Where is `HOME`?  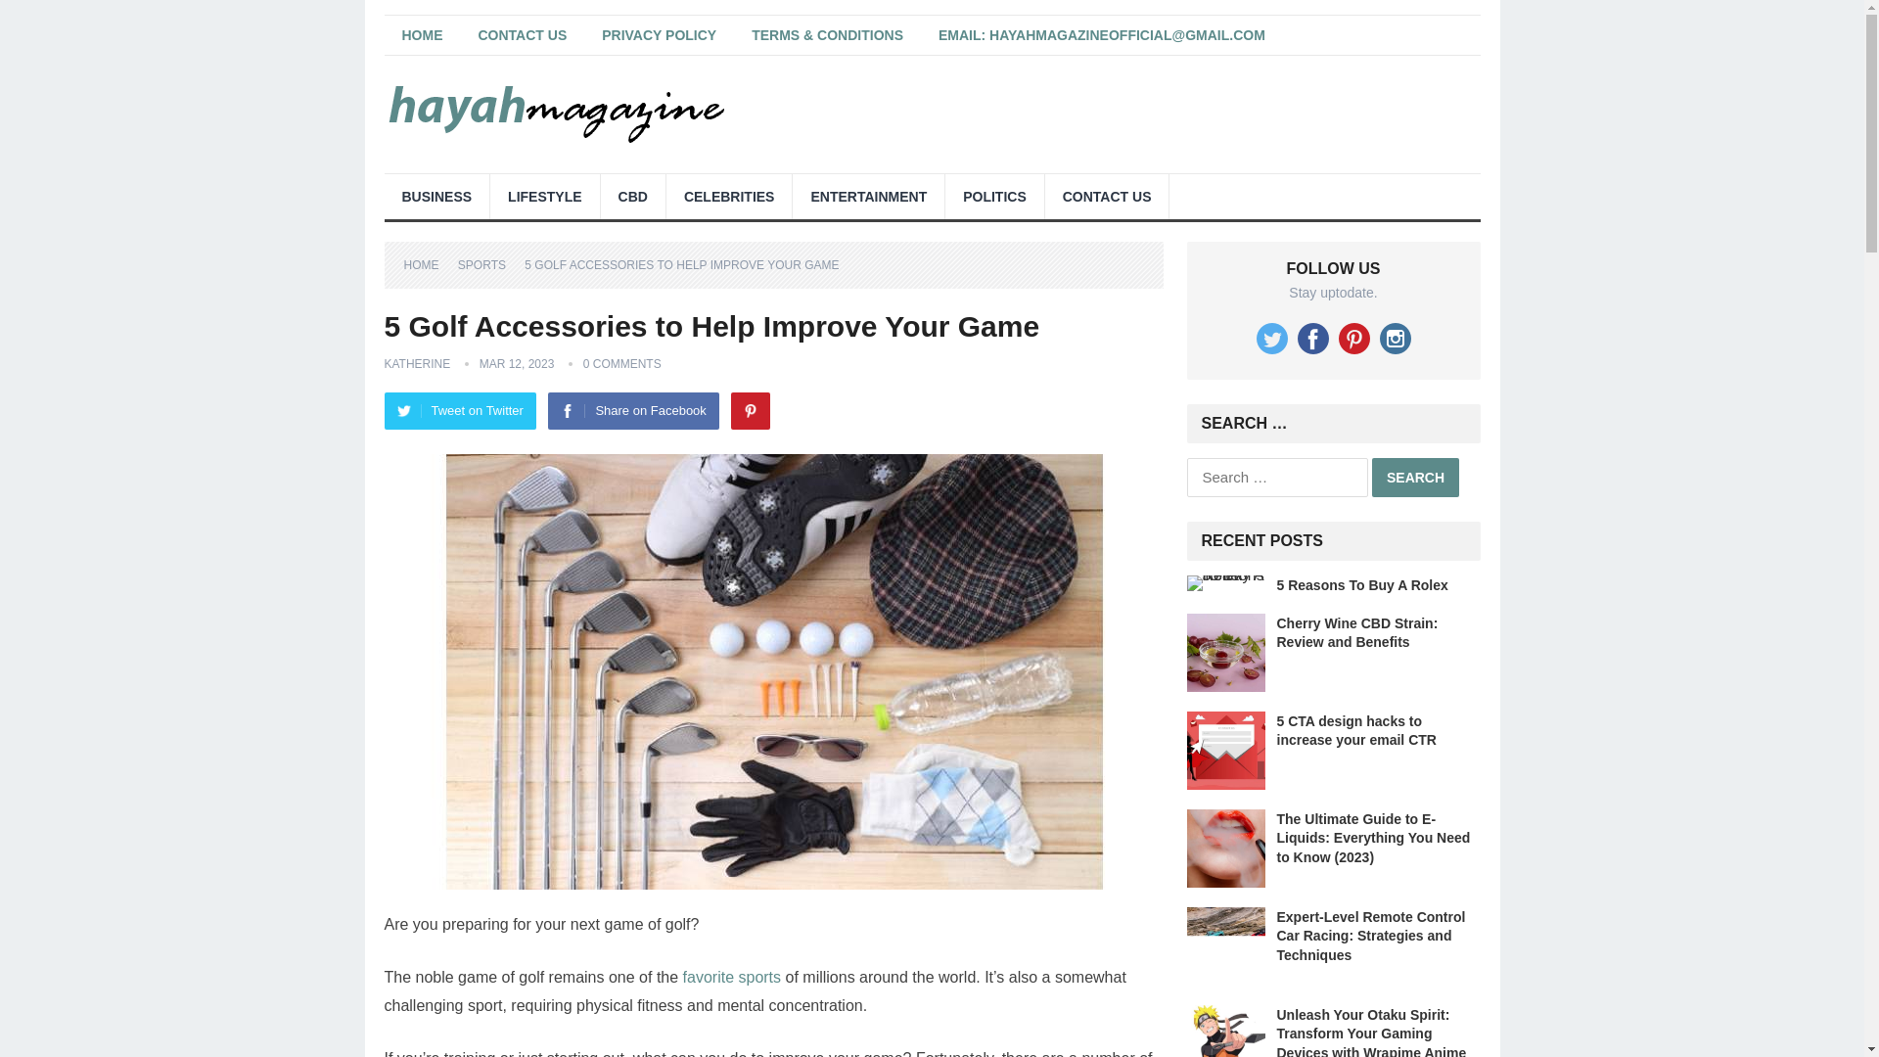
HOME is located at coordinates (421, 35).